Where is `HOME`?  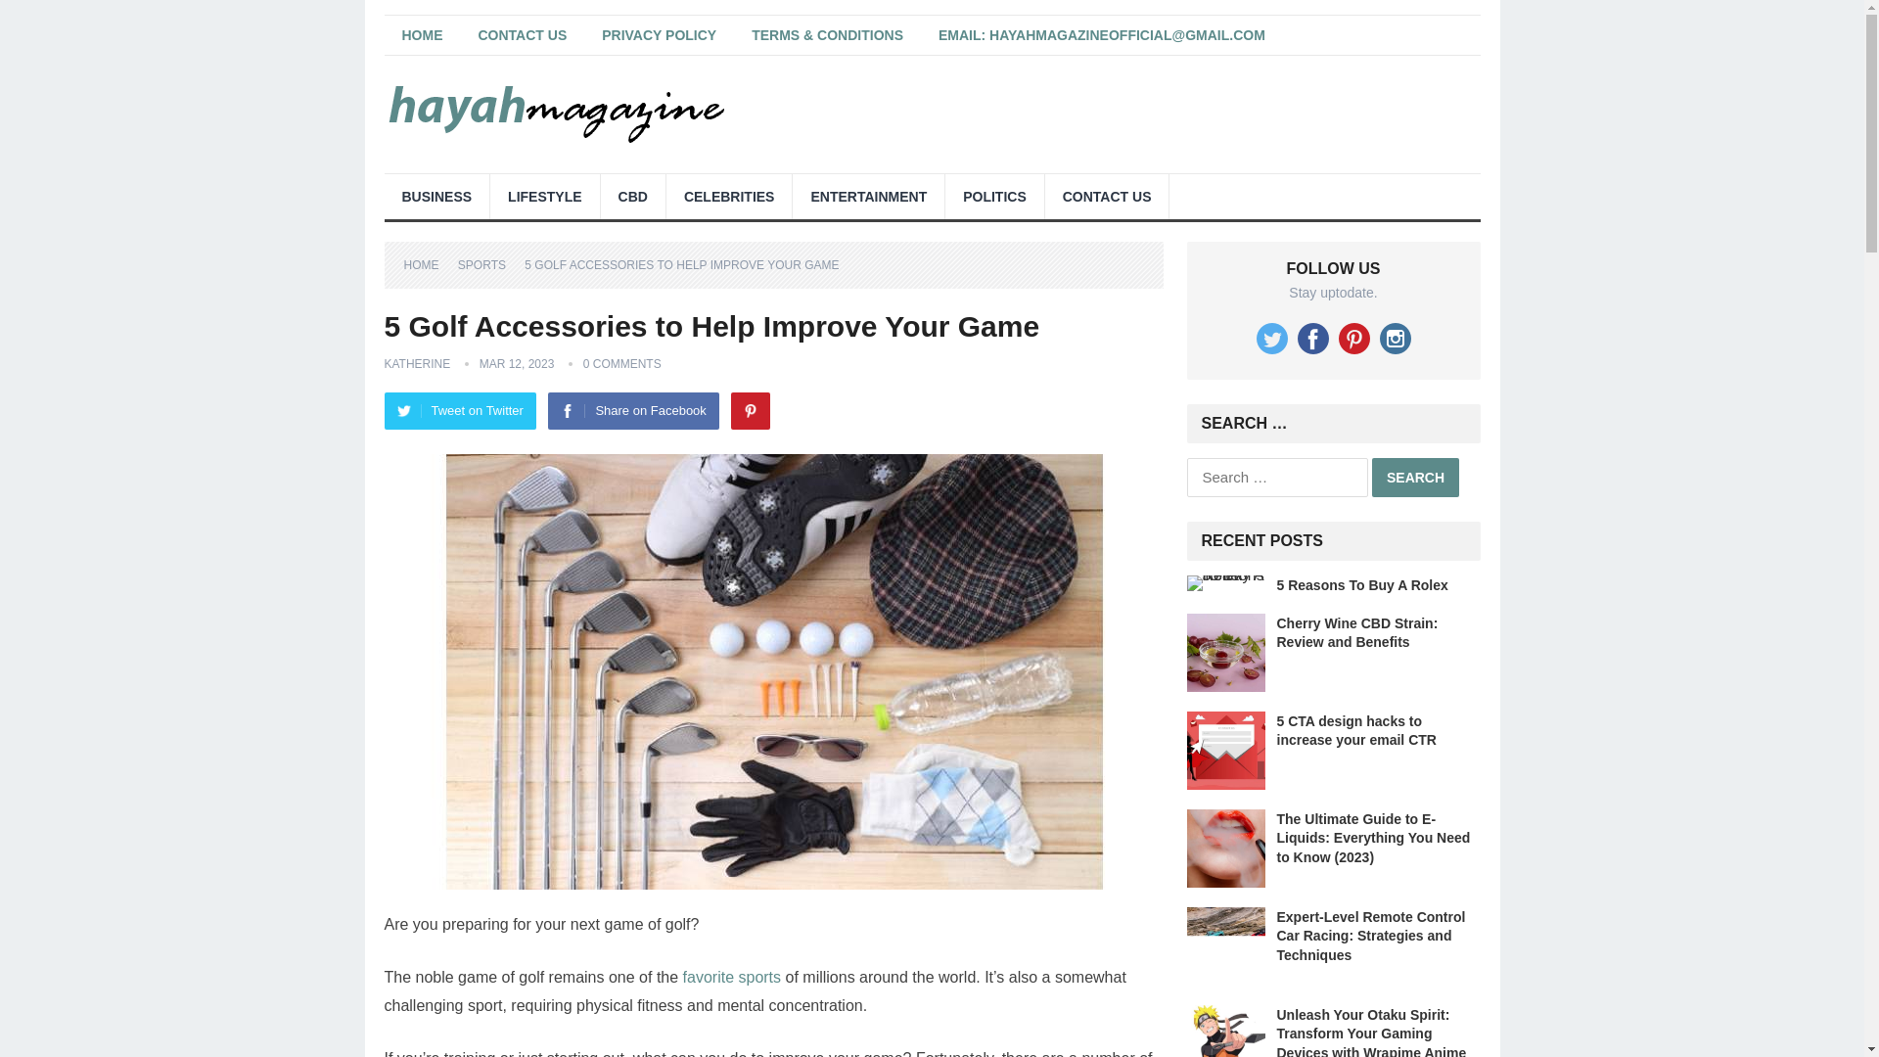
HOME is located at coordinates (421, 35).